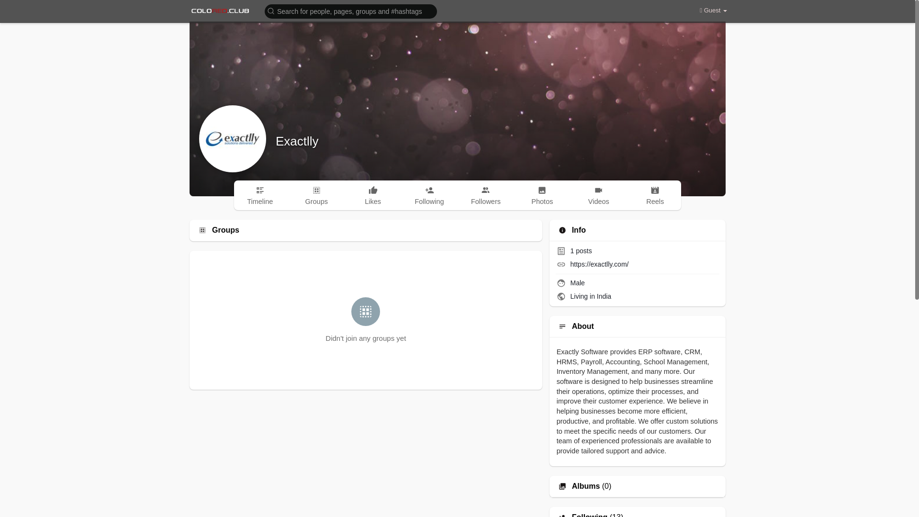 This screenshot has height=517, width=919. I want to click on Videos, so click(598, 195).